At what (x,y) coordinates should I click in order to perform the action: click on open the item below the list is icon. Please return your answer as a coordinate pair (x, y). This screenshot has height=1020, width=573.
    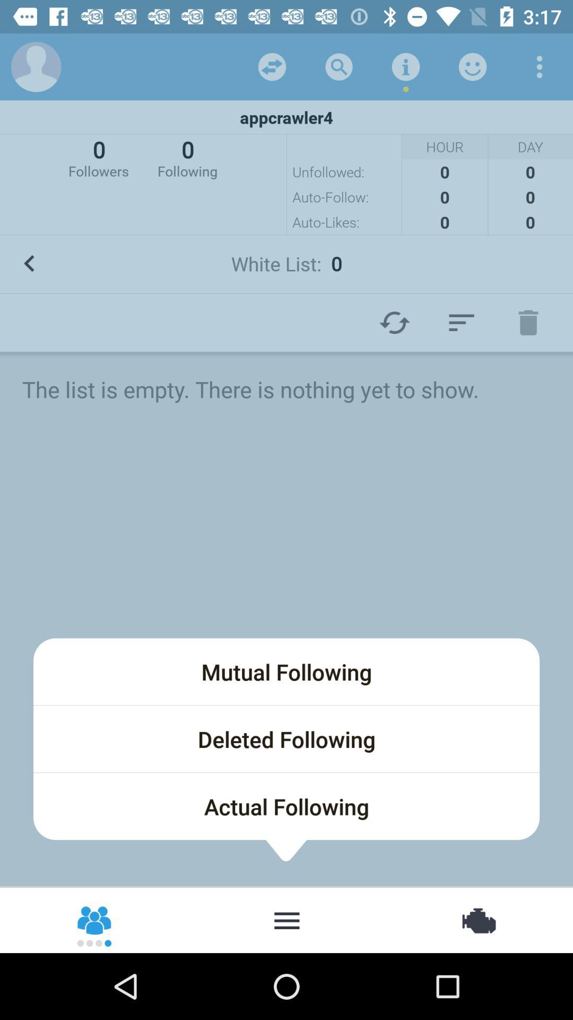
    Looking at the image, I should click on (286, 671).